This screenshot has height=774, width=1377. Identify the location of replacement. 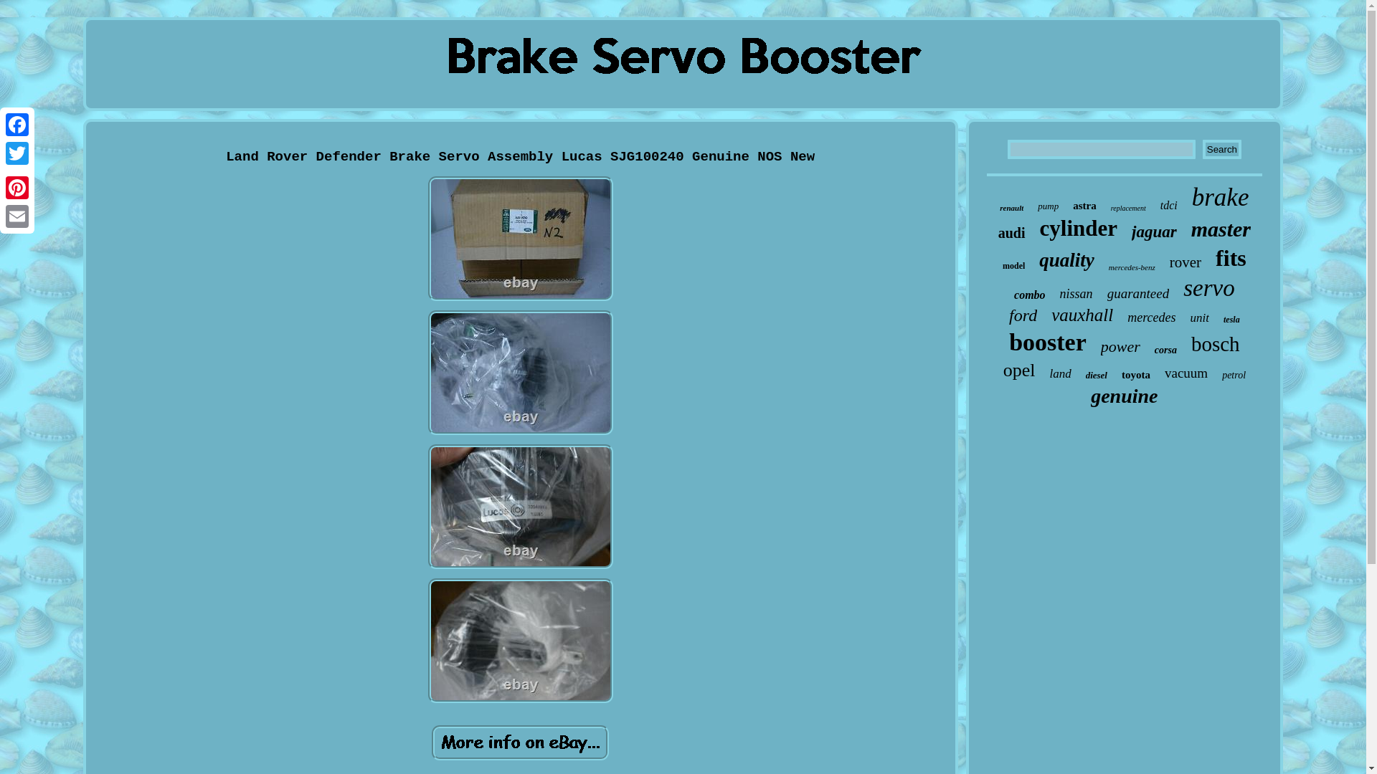
(1128, 208).